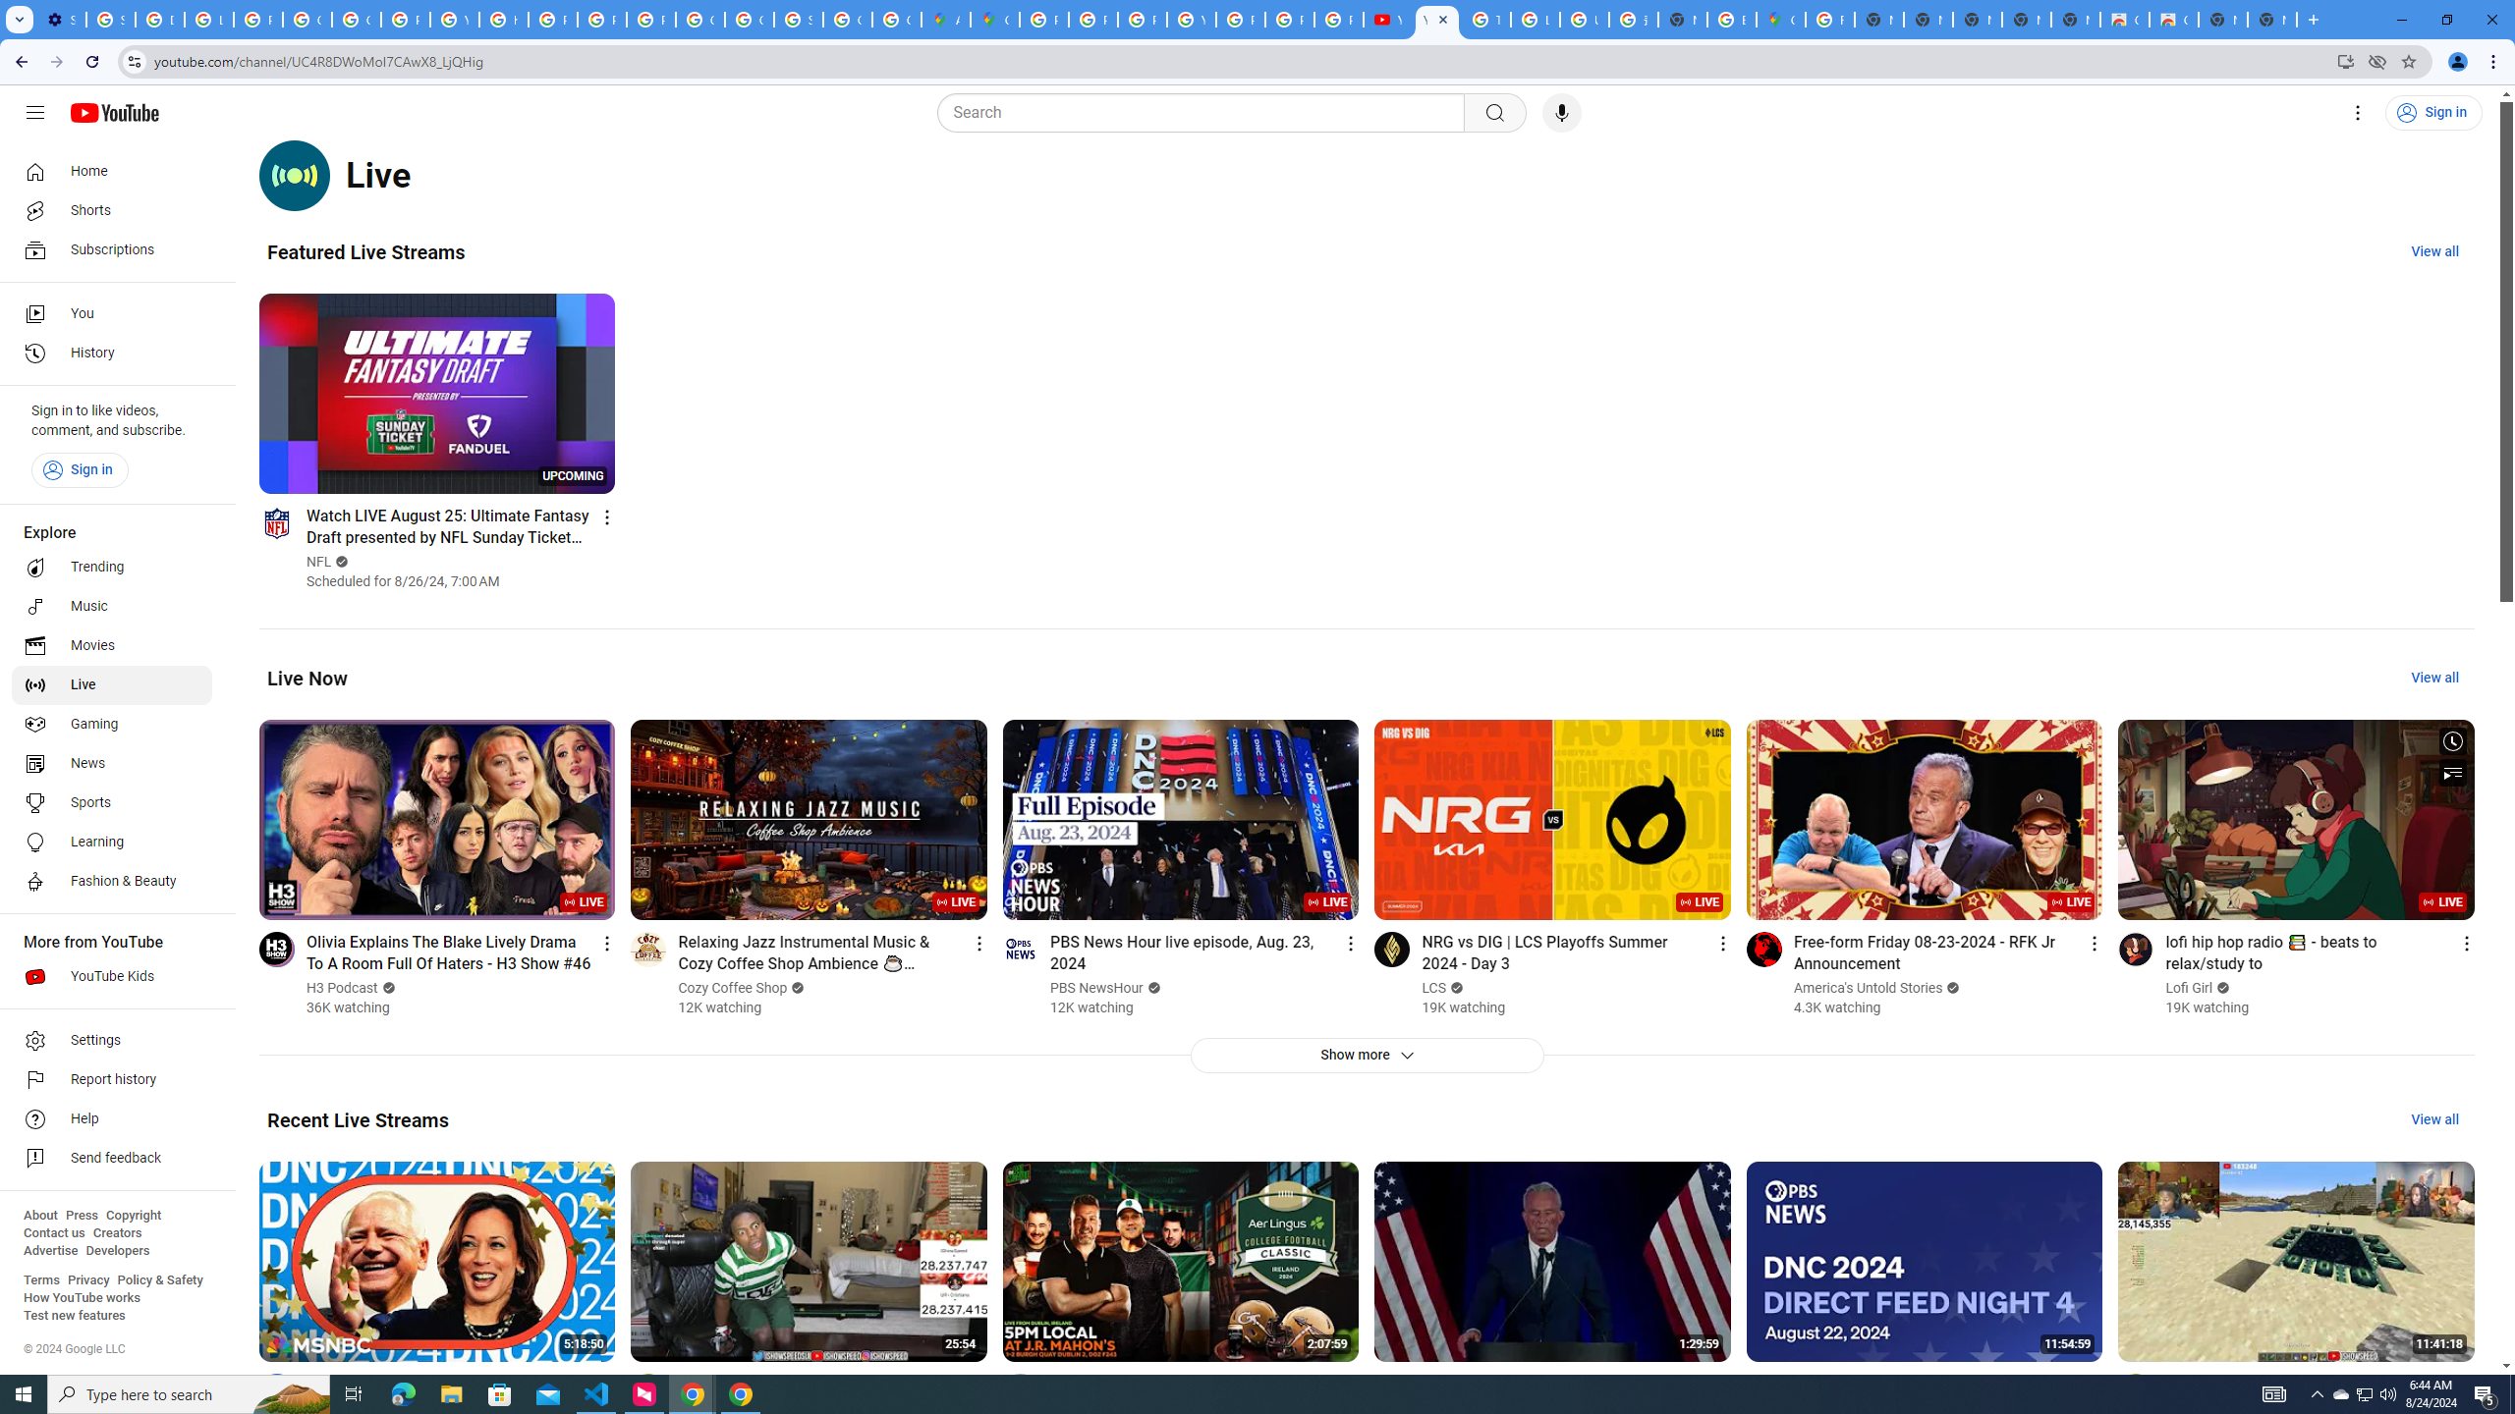 This screenshot has width=2515, height=1414. I want to click on Home, so click(112, 171).